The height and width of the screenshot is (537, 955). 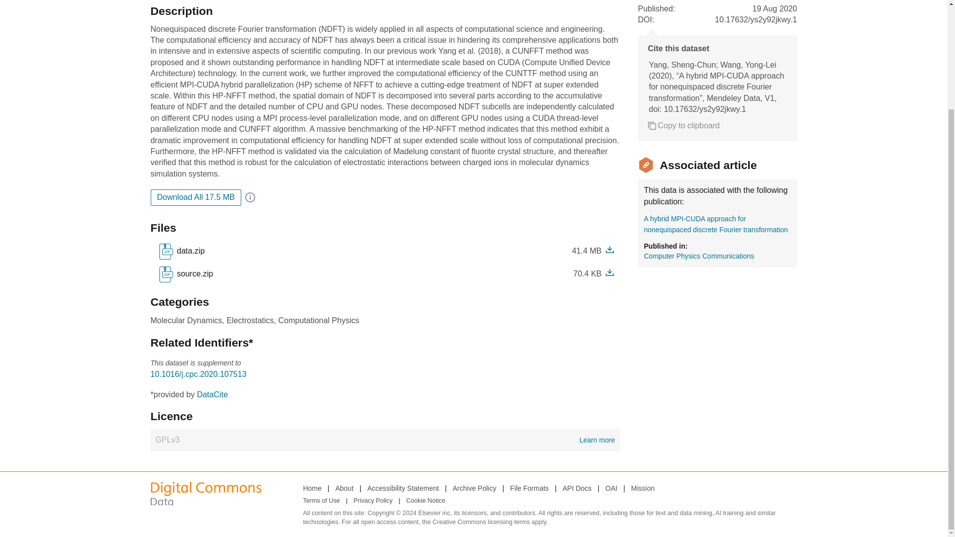 What do you see at coordinates (402, 488) in the screenshot?
I see `API Docs` at bounding box center [402, 488].